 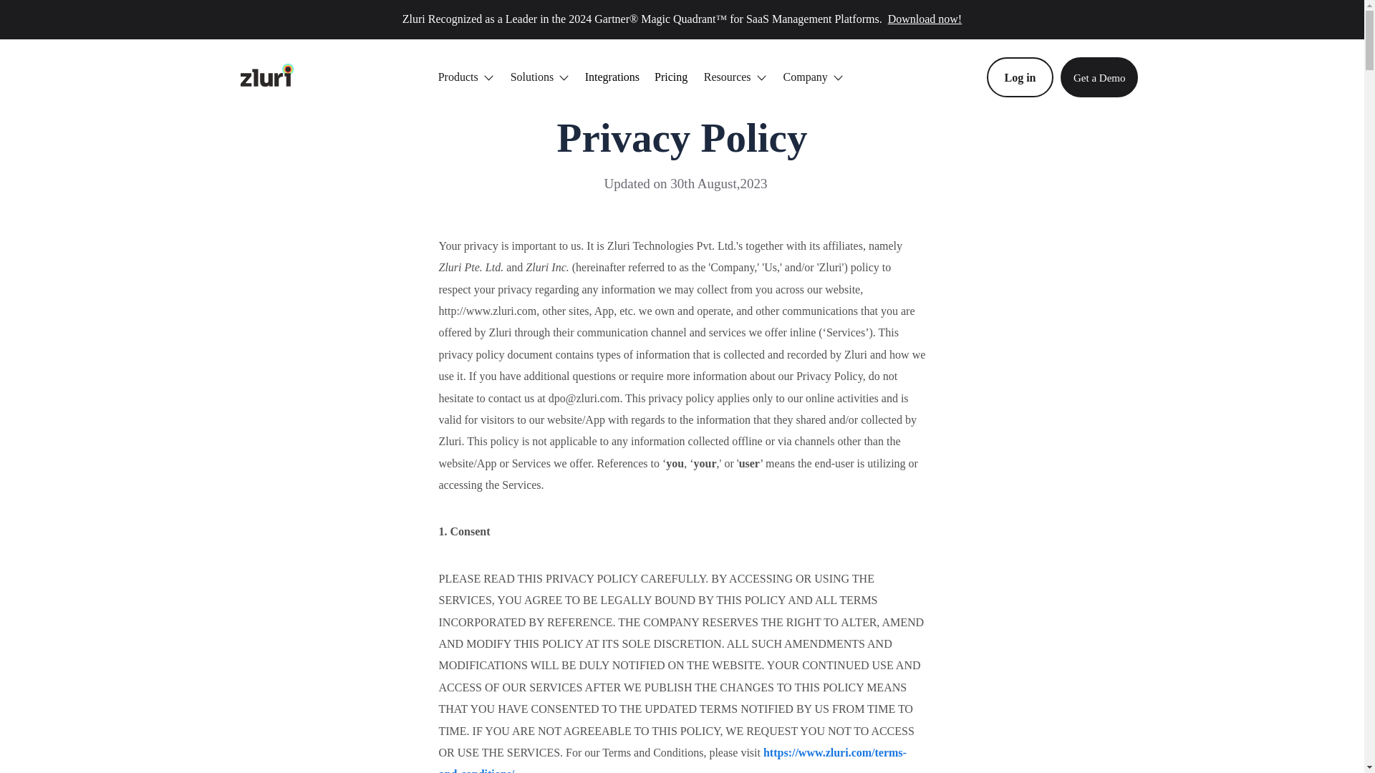 What do you see at coordinates (539, 77) in the screenshot?
I see `Solutions` at bounding box center [539, 77].